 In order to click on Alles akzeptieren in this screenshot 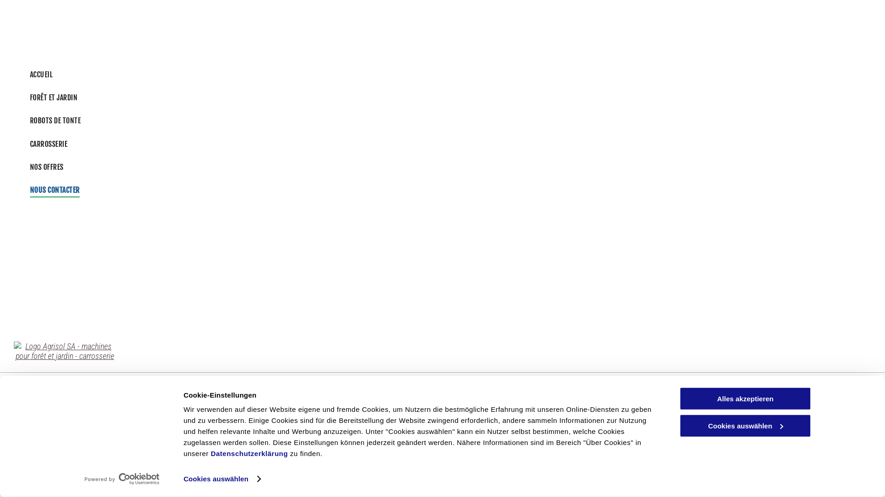, I will do `click(745, 399)`.